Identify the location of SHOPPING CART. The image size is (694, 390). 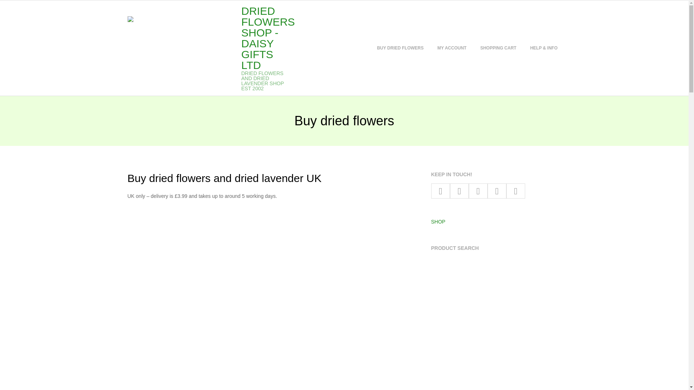
(498, 48).